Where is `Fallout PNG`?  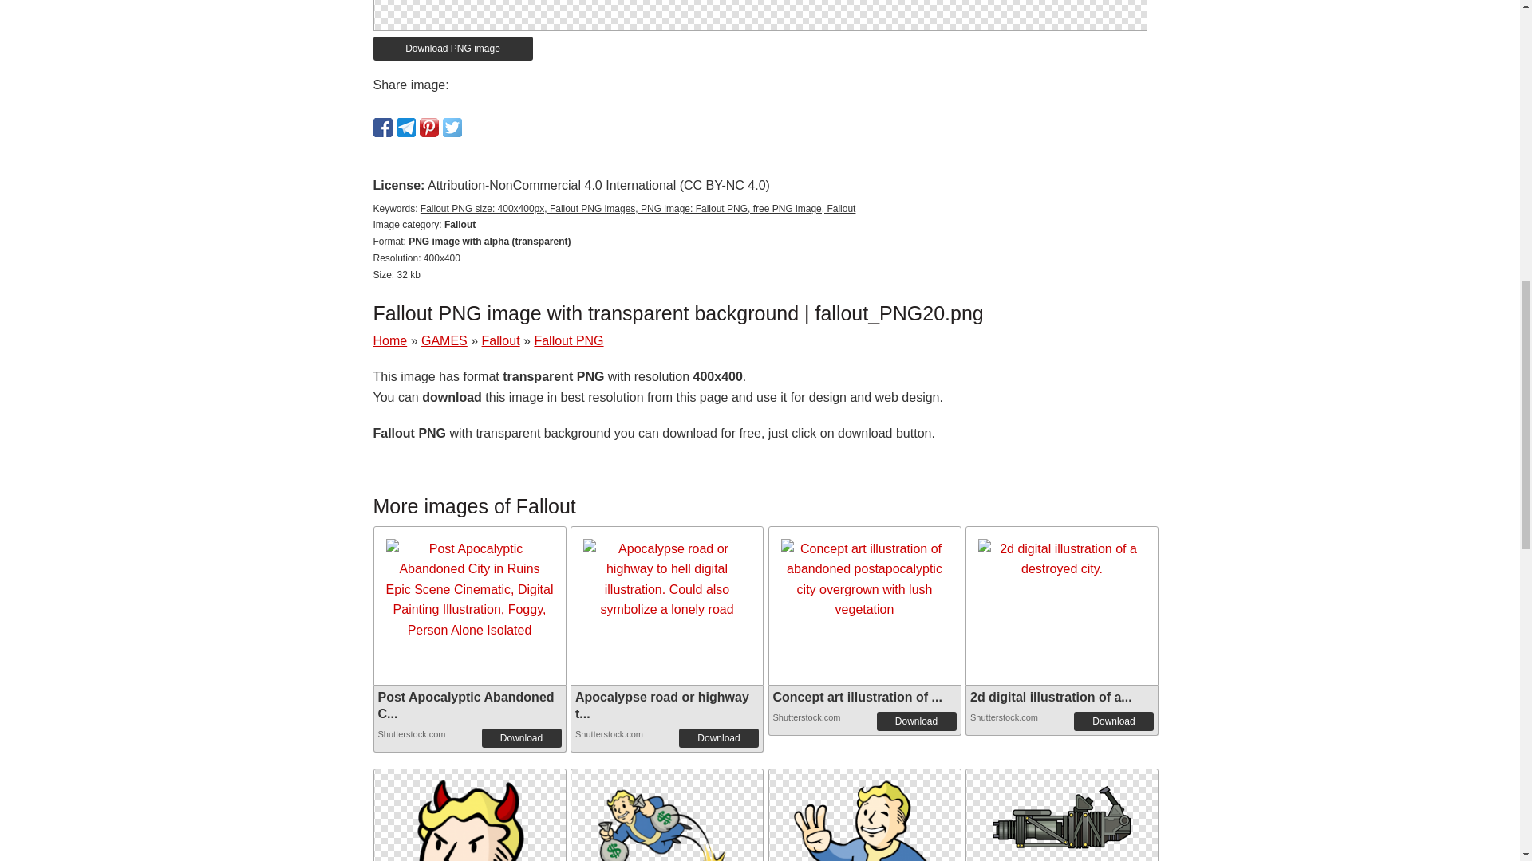 Fallout PNG is located at coordinates (865, 844).